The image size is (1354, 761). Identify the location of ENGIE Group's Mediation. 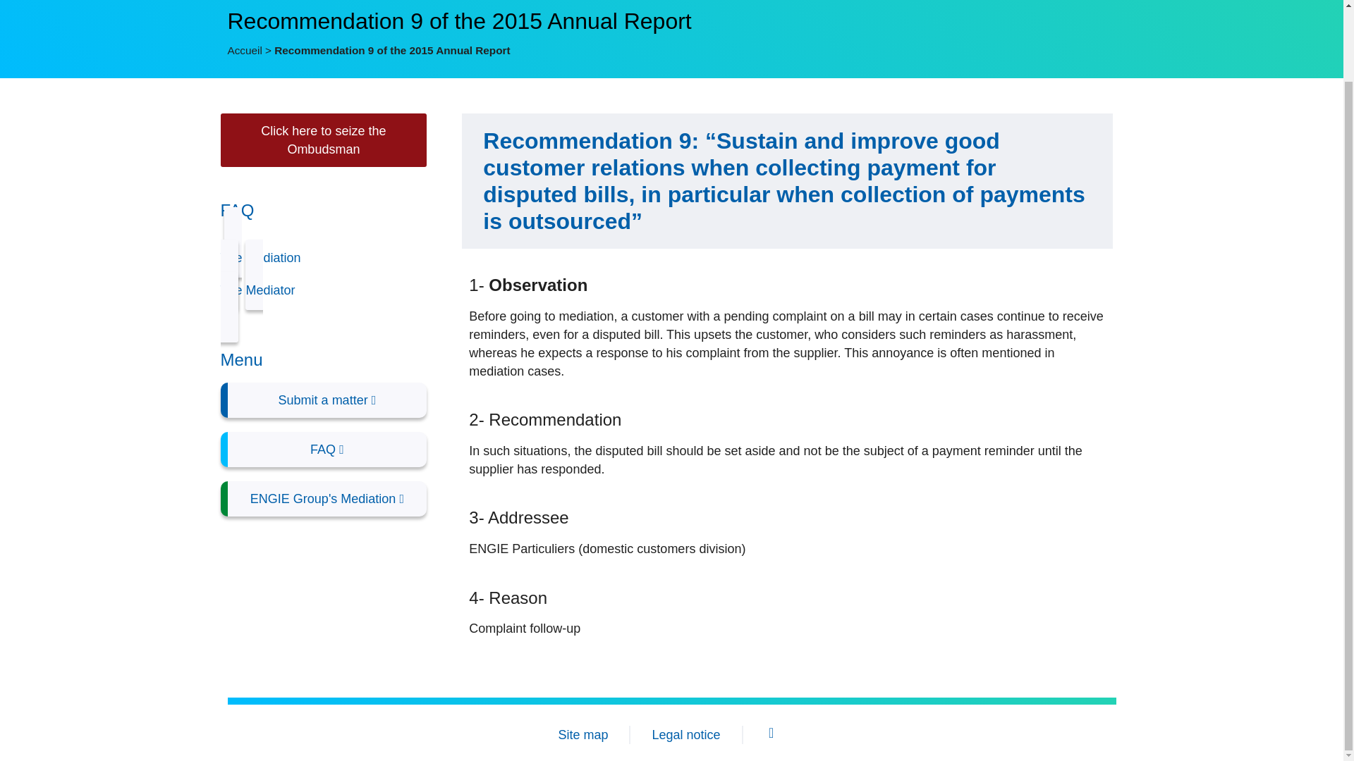
(323, 499).